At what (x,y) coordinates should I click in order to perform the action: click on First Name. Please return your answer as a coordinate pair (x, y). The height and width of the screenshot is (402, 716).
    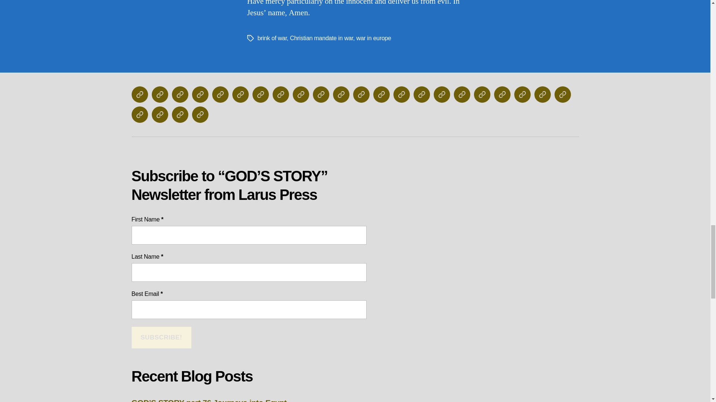
    Looking at the image, I should click on (248, 235).